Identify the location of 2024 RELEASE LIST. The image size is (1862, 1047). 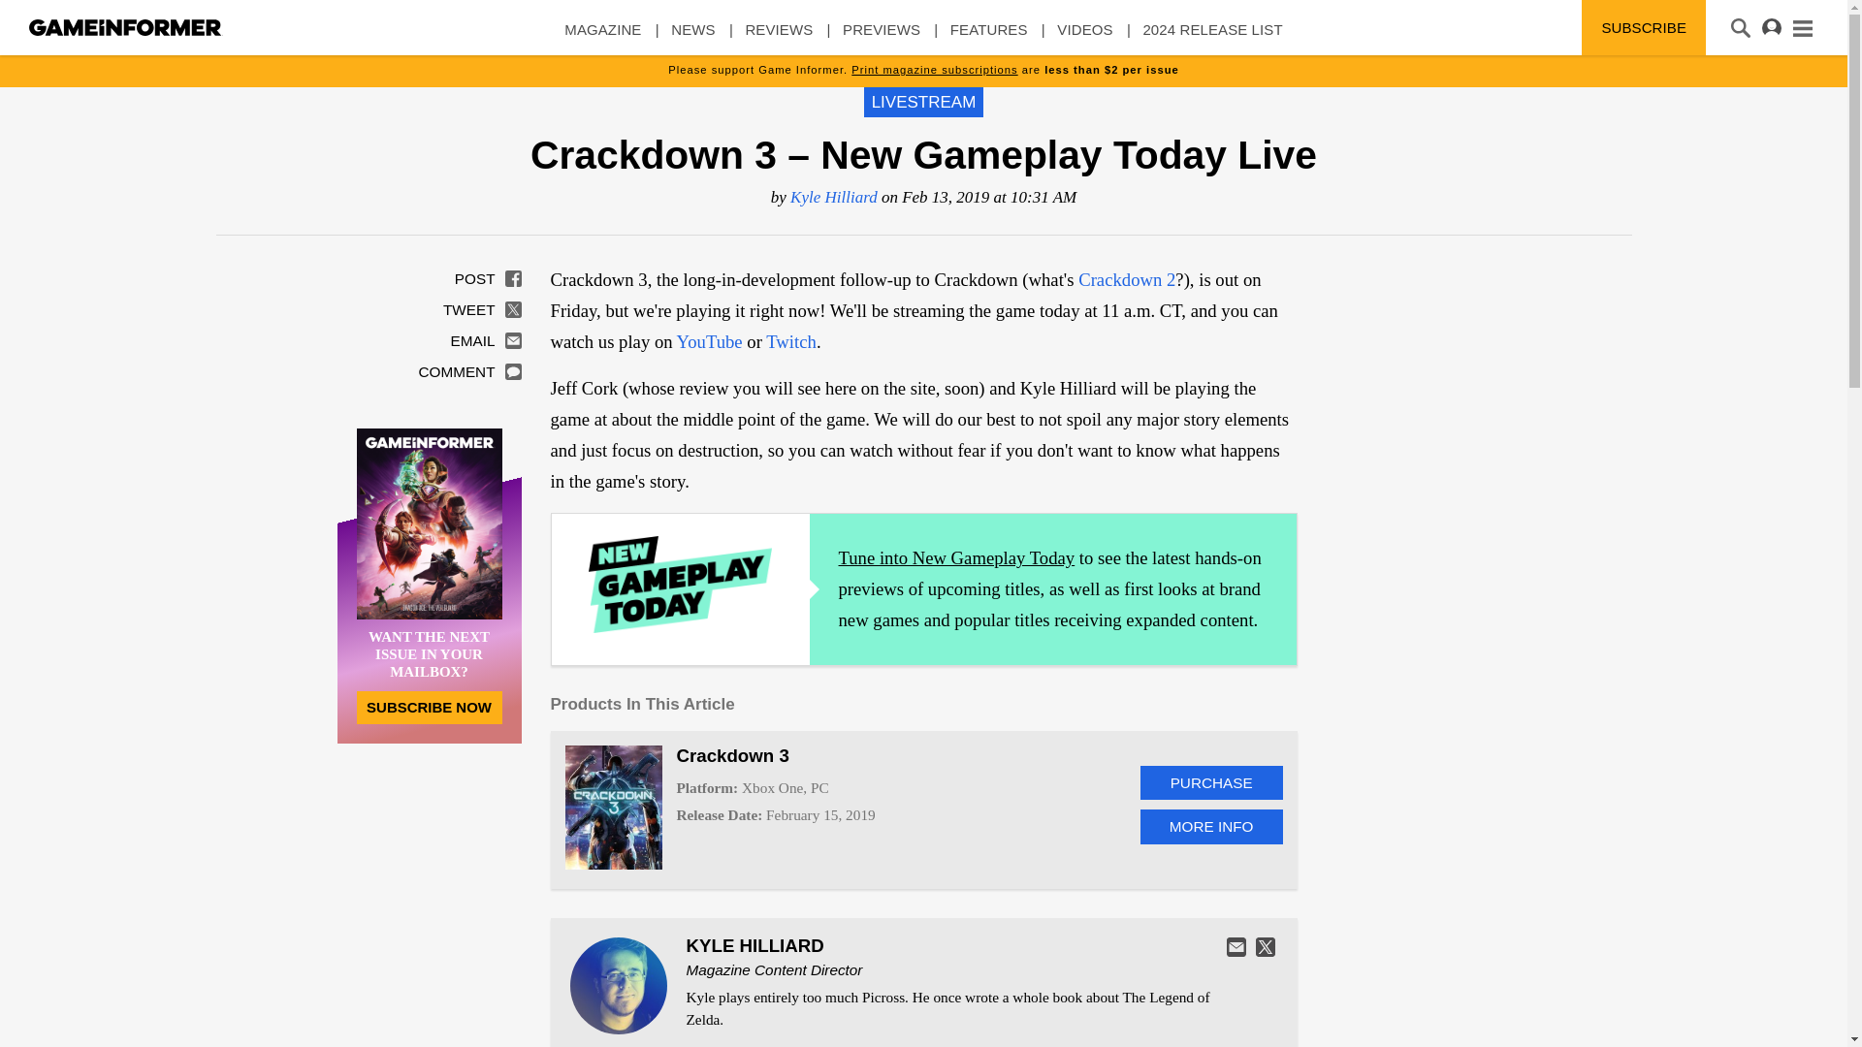
(1212, 38).